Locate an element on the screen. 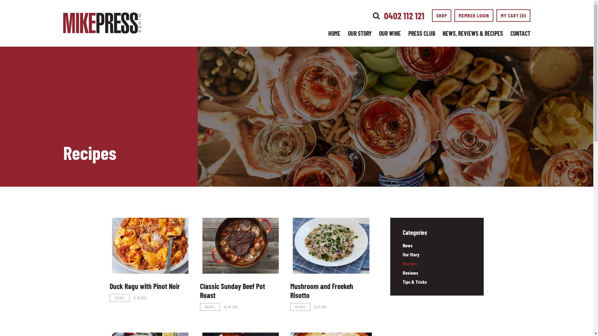 The image size is (598, 336). HOME is located at coordinates (335, 33).